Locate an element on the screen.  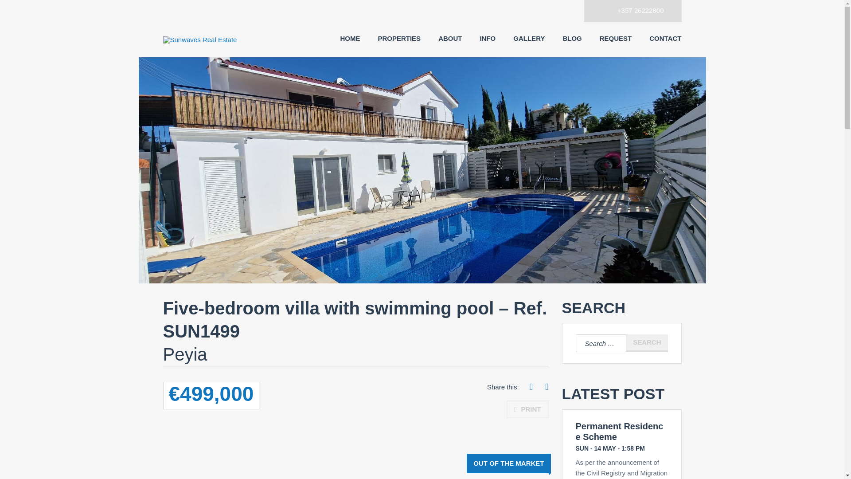
HOME is located at coordinates (350, 38).